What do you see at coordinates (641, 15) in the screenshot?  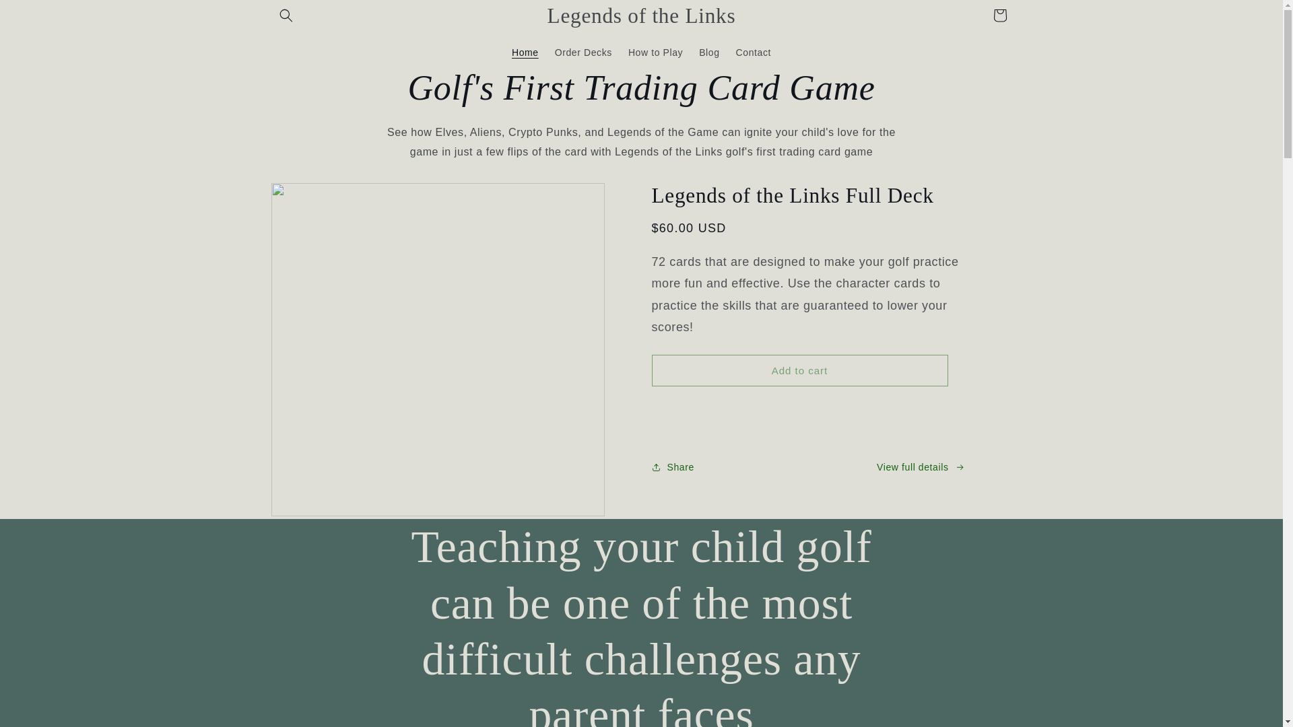 I see `Legends of the Links` at bounding box center [641, 15].